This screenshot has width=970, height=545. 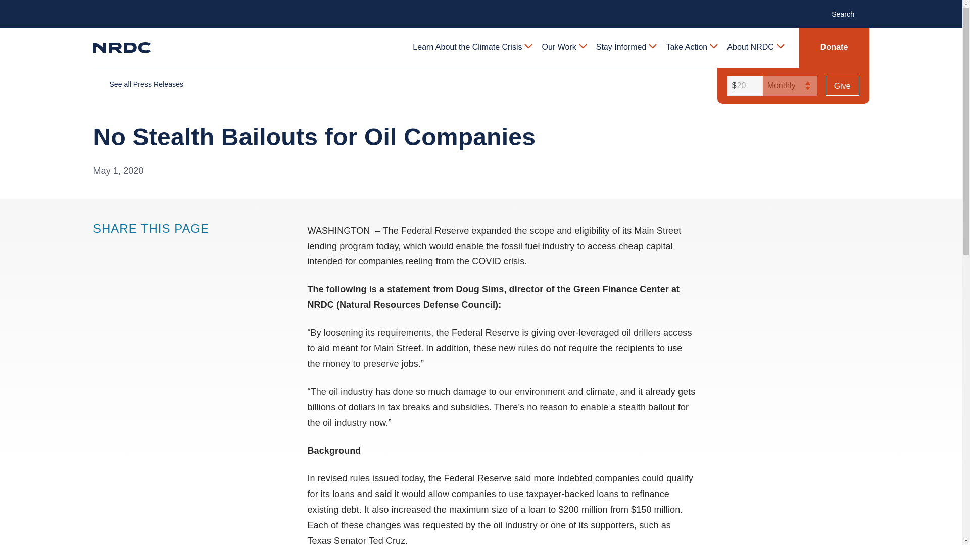 I want to click on Our Work, so click(x=564, y=47).